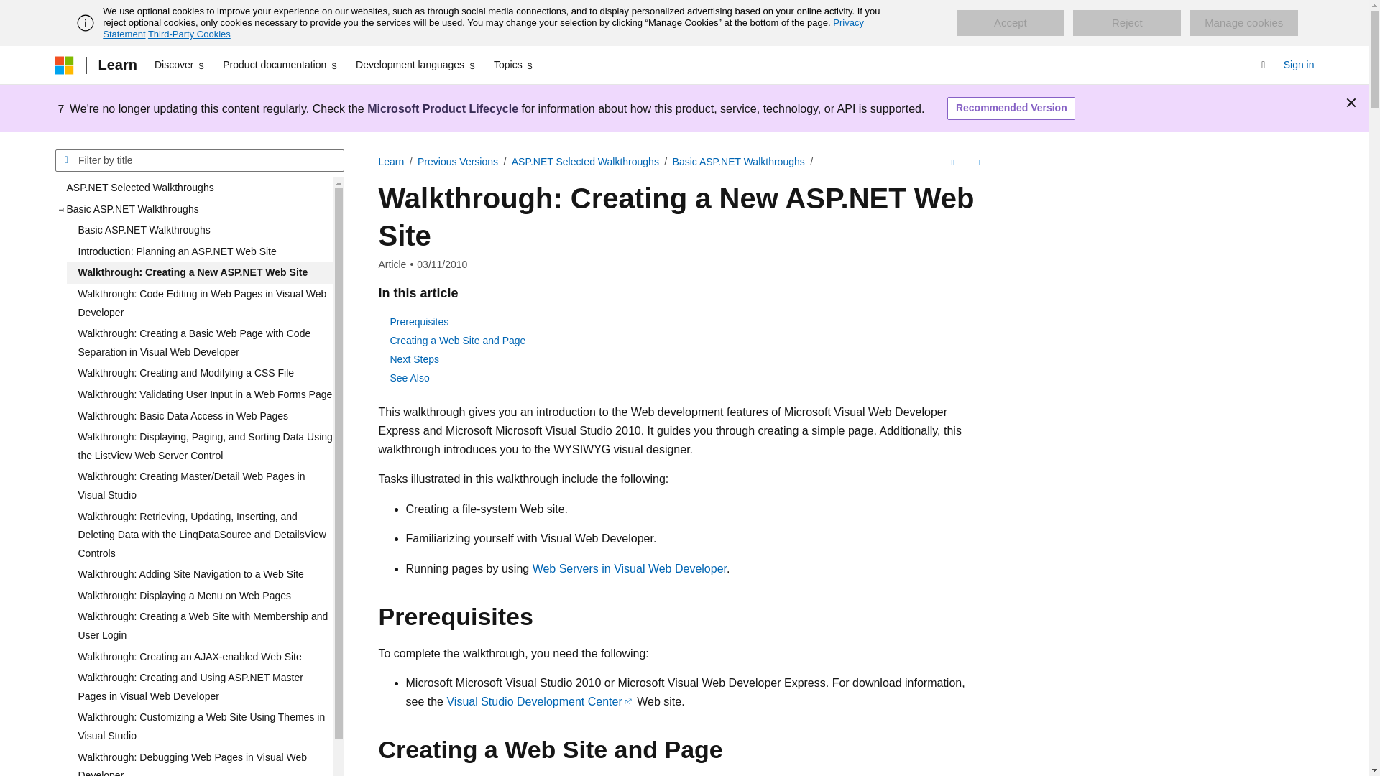 This screenshot has width=1380, height=776. I want to click on Development languages, so click(415, 65).